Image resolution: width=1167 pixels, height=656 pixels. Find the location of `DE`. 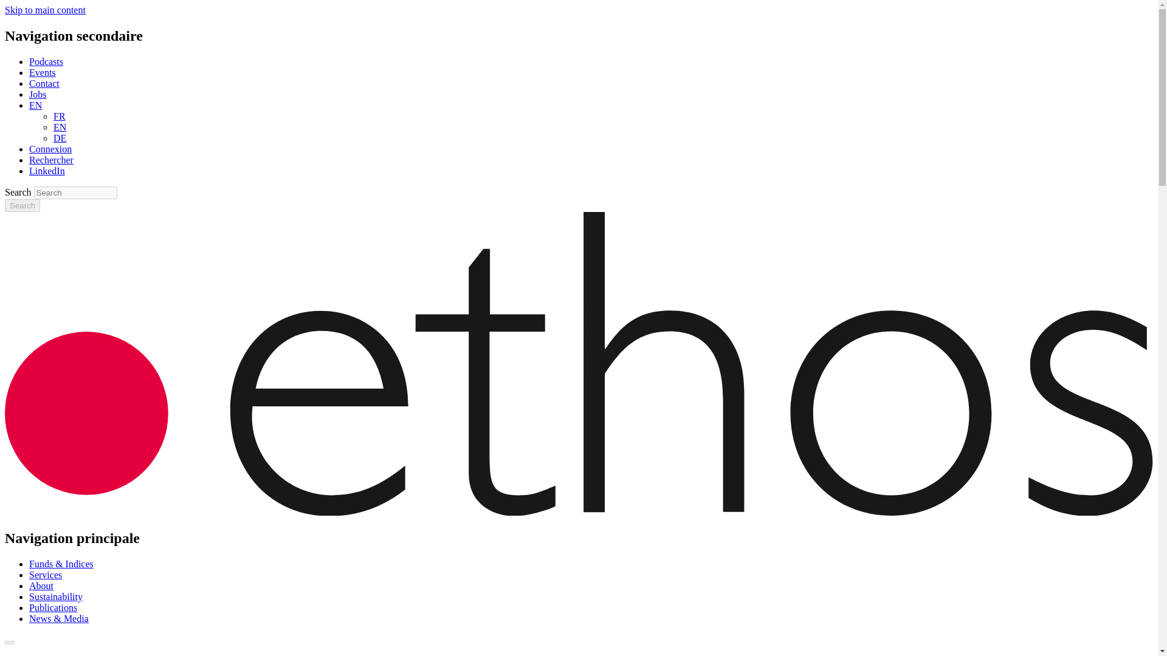

DE is located at coordinates (60, 138).